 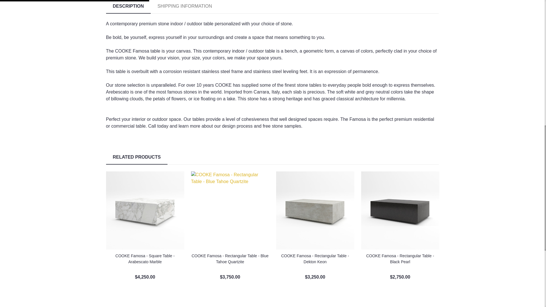 I want to click on COOKE Famosa - Rectangular Table - Blue Tahoe Quartzite, so click(x=230, y=210).